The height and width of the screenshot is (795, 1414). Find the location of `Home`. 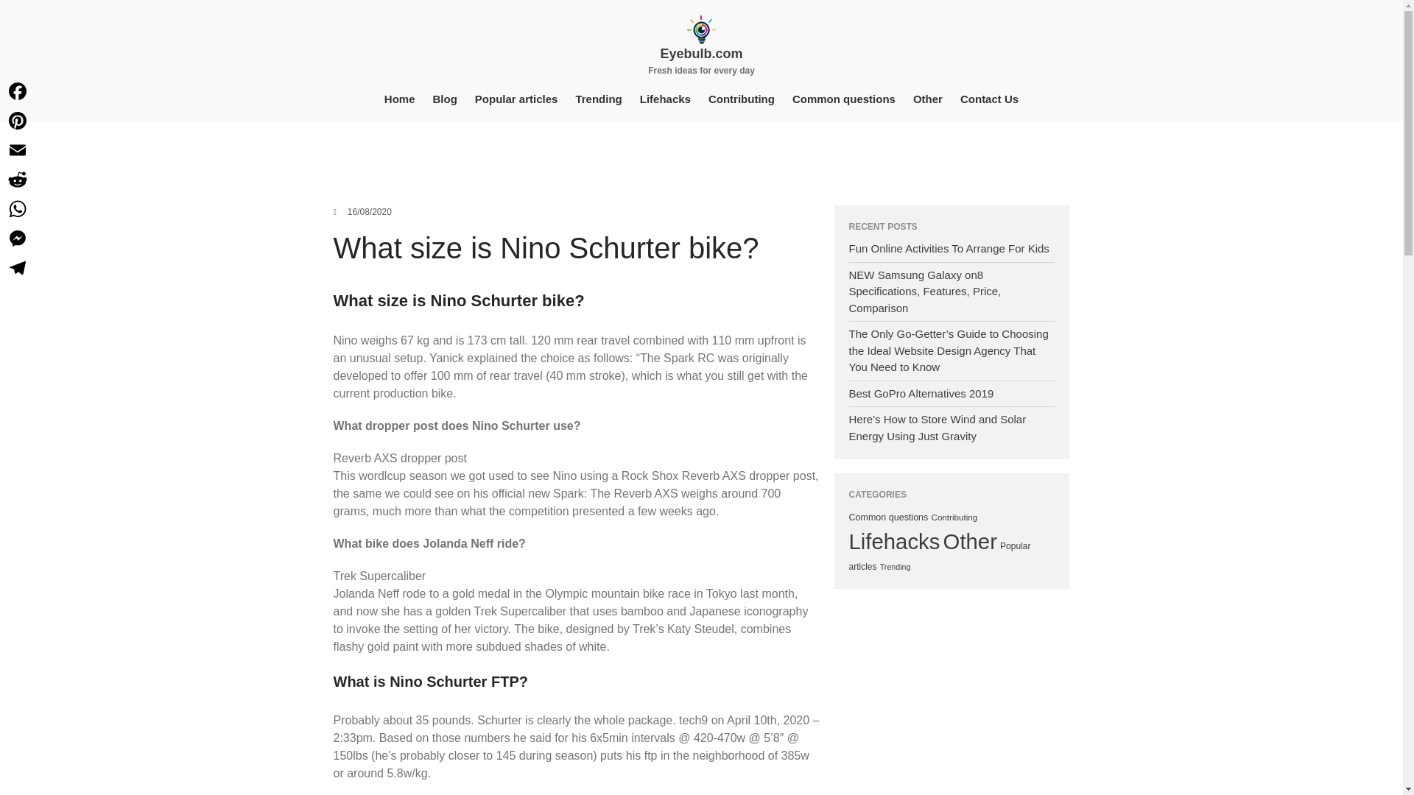

Home is located at coordinates (400, 99).